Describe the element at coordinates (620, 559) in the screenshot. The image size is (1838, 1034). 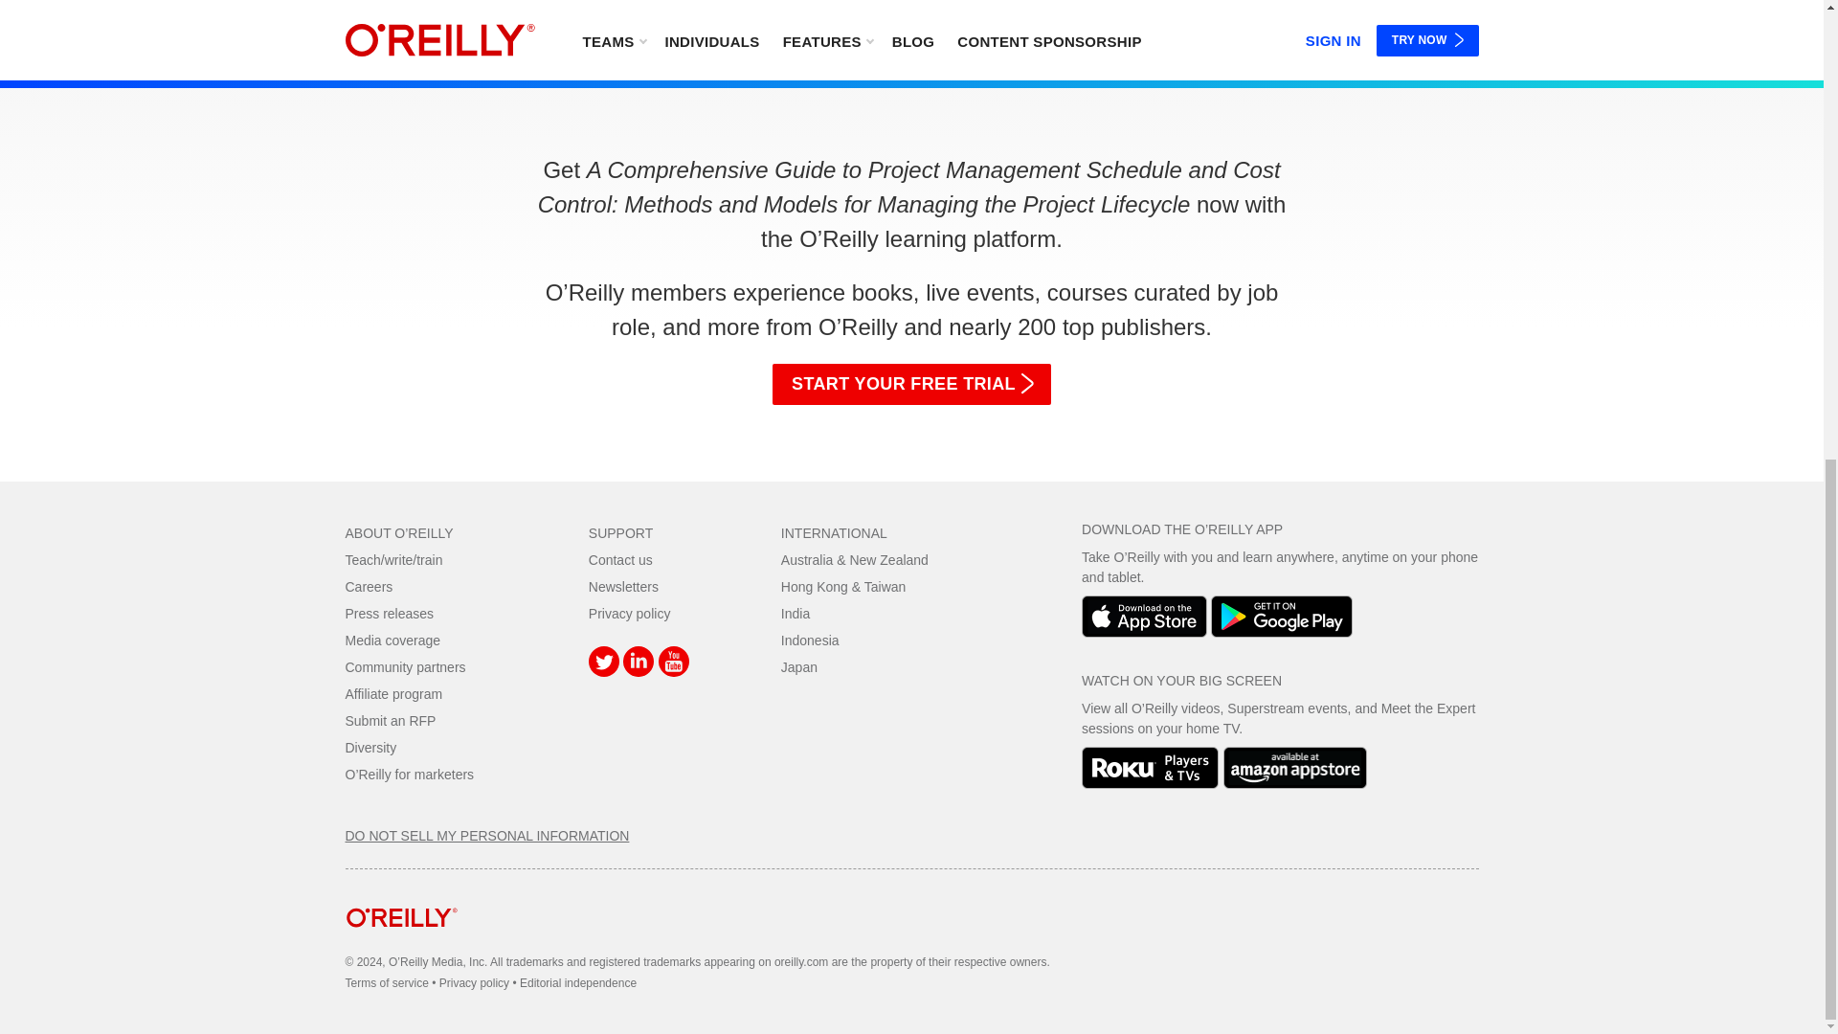
I see `Contact us` at that location.